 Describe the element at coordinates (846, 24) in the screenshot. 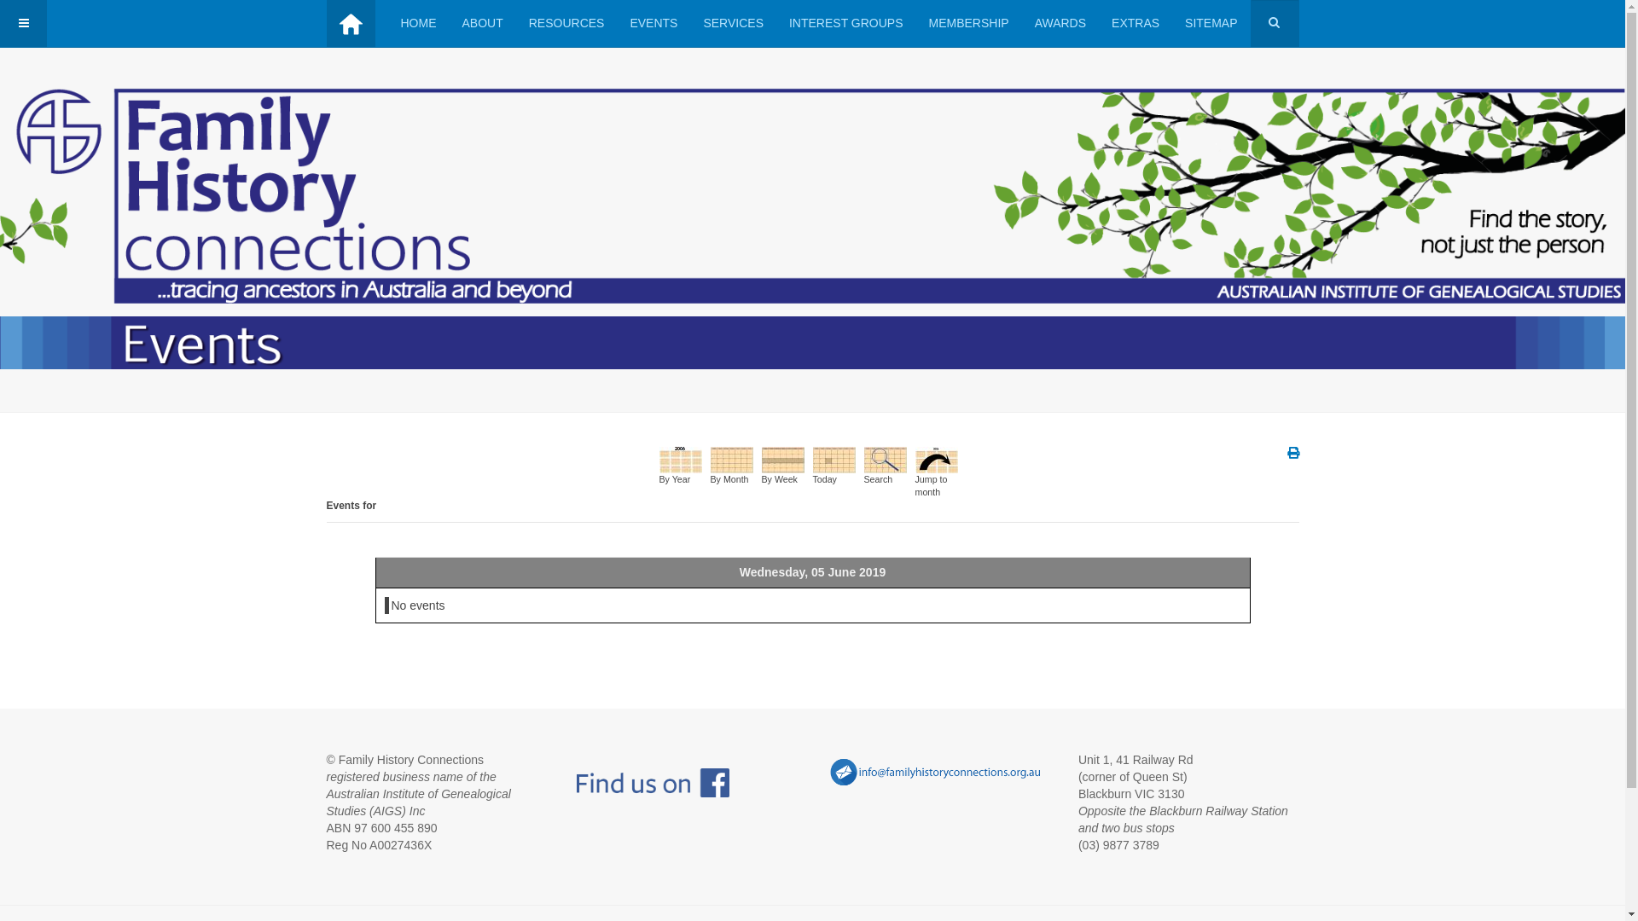

I see `INTEREST GROUPS` at that location.